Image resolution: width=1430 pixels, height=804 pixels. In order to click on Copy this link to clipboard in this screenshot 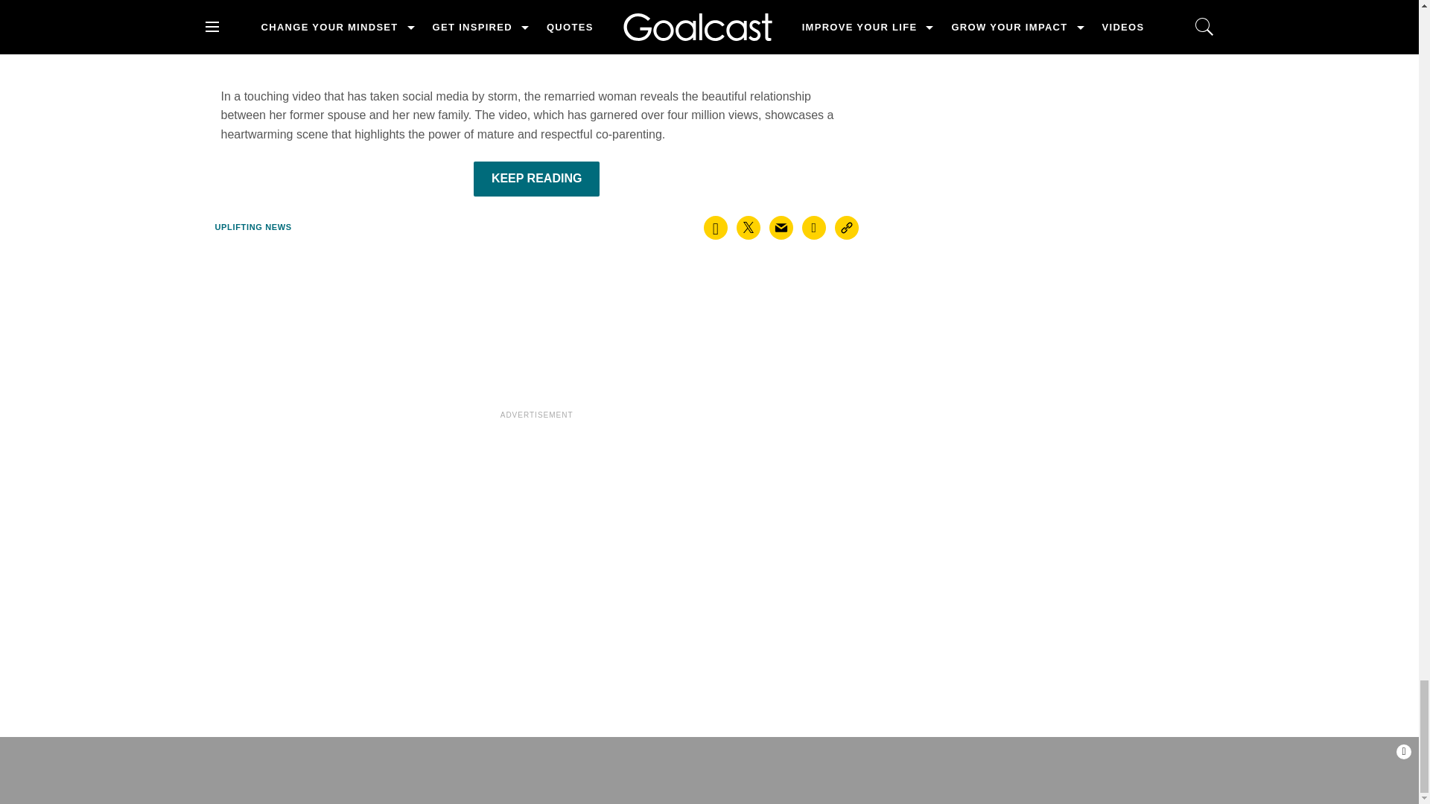, I will do `click(847, 228)`.